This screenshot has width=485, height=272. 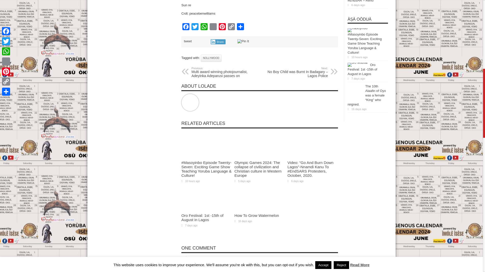 What do you see at coordinates (186, 28) in the screenshot?
I see `Facebook` at bounding box center [186, 28].